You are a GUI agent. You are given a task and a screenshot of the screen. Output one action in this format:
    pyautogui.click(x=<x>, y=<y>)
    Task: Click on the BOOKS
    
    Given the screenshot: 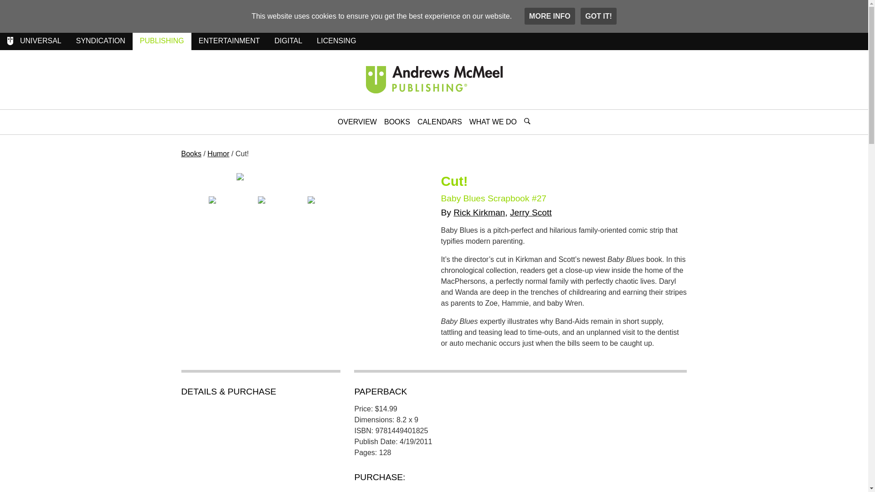 What is the action you would take?
    pyautogui.click(x=397, y=122)
    